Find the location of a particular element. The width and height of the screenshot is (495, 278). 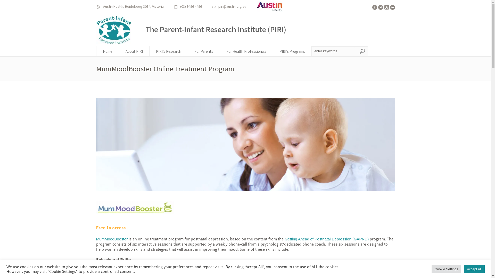

Instagram is located at coordinates (387, 7).